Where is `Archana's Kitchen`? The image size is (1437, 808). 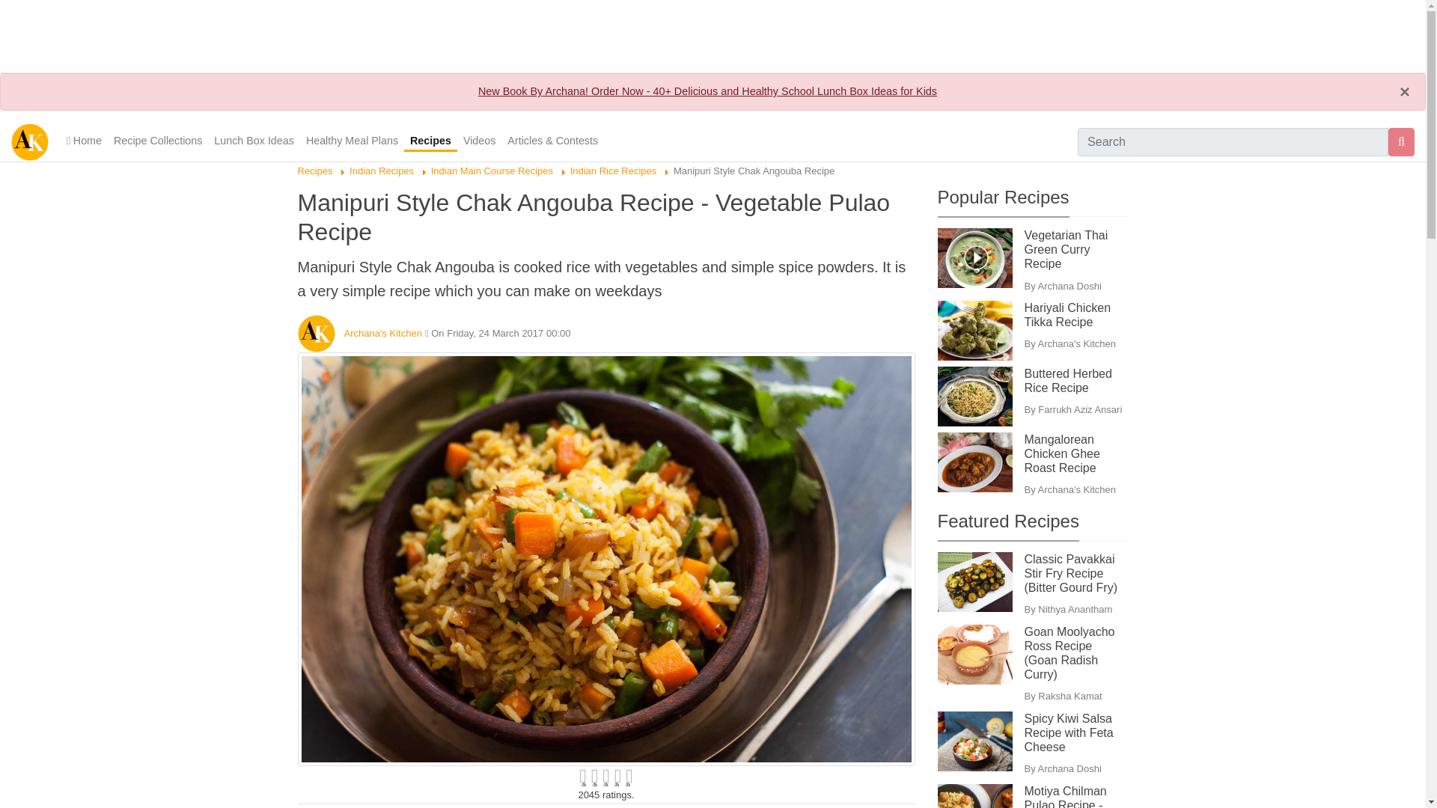
Archana's Kitchen is located at coordinates (383, 333).